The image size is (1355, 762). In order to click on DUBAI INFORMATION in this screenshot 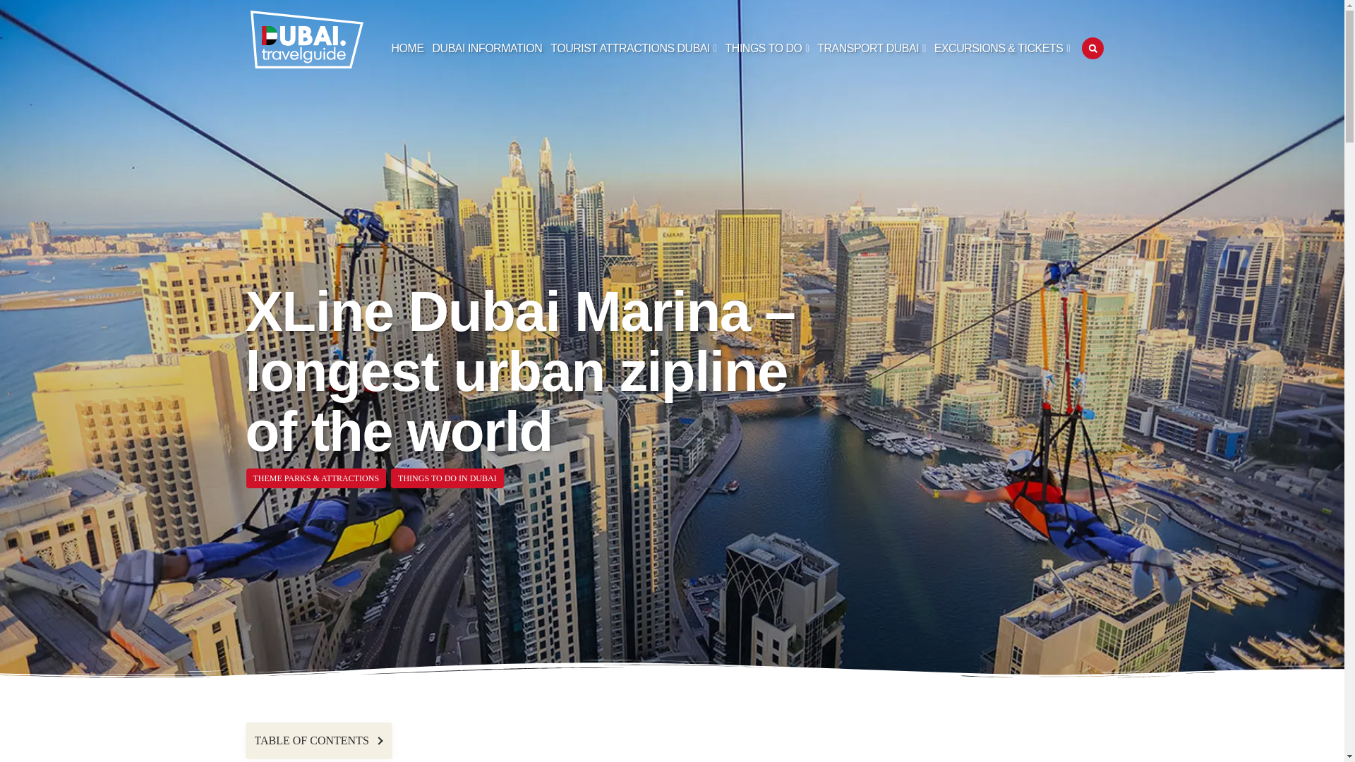, I will do `click(487, 49)`.